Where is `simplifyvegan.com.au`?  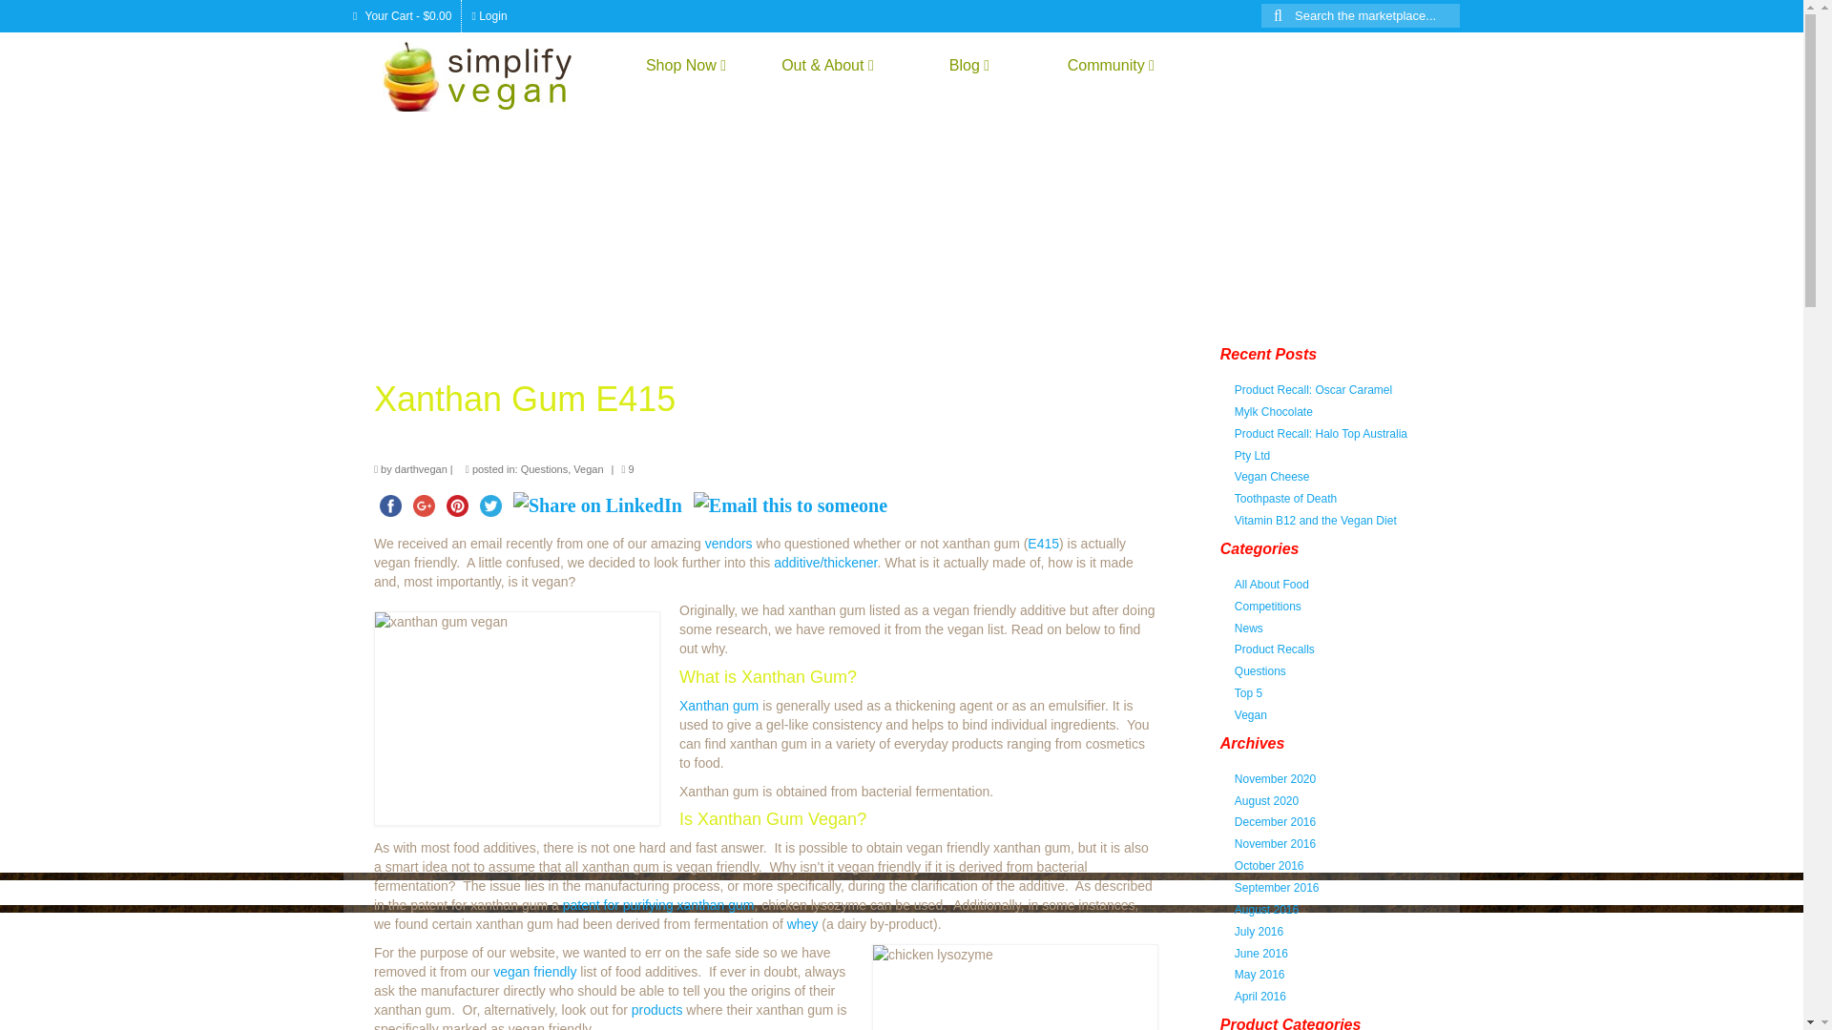 simplifyvegan.com.au is located at coordinates (492, 75).